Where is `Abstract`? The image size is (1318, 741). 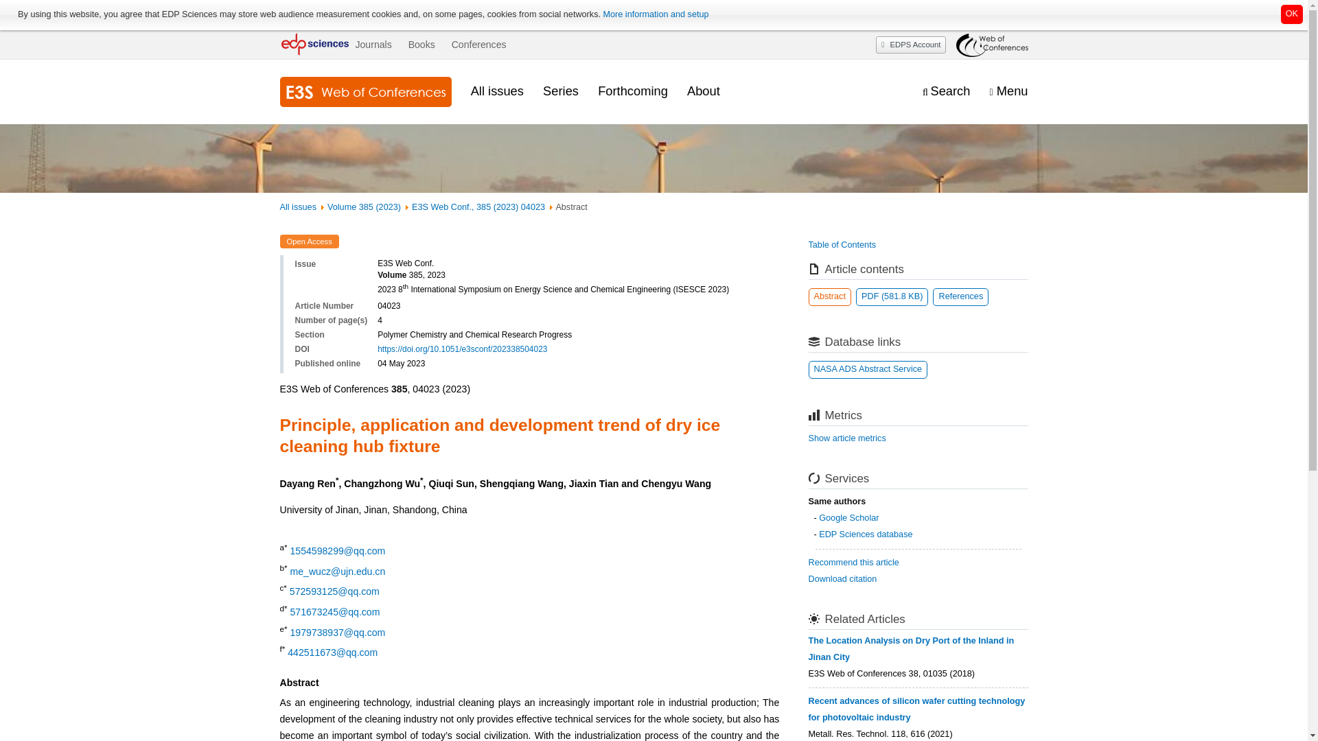
Abstract is located at coordinates (830, 297).